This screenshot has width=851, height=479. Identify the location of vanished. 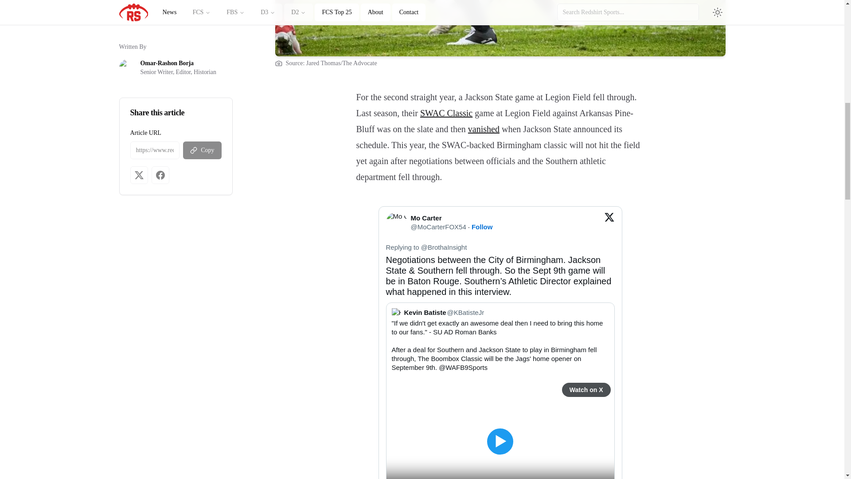
(484, 129).